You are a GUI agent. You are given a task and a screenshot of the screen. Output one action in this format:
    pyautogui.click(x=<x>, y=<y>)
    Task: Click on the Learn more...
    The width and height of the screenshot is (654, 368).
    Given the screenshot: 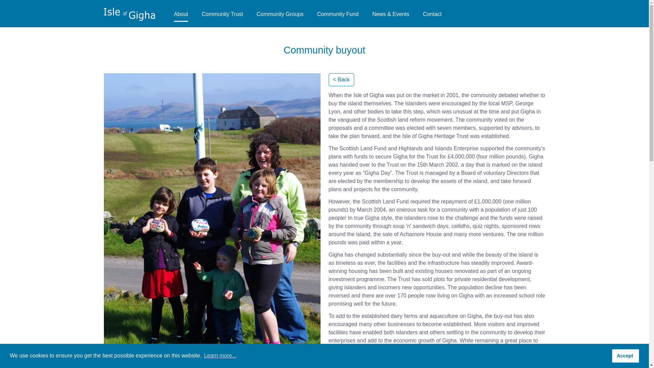 What is the action you would take?
    pyautogui.click(x=220, y=356)
    